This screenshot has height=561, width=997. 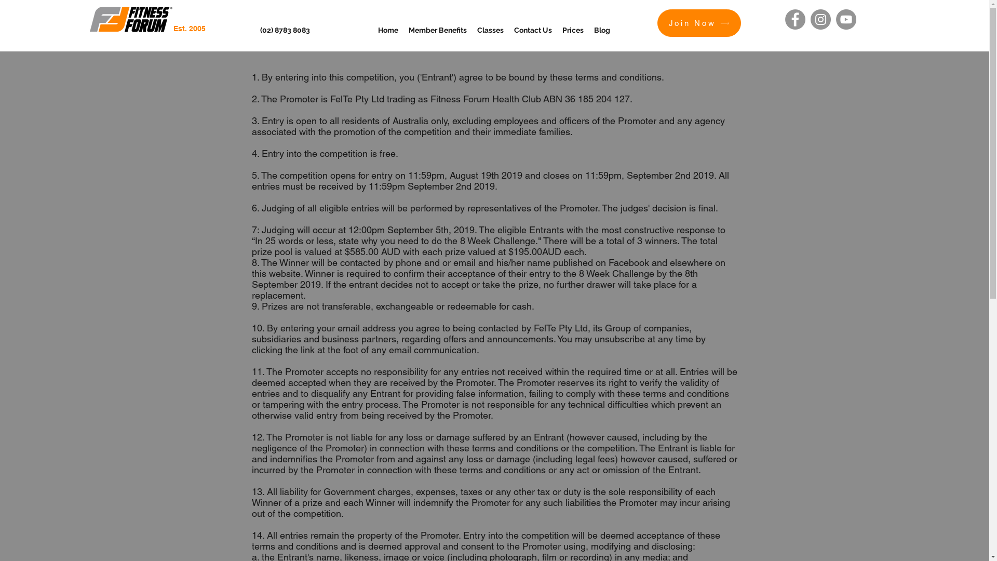 What do you see at coordinates (490, 30) in the screenshot?
I see `Classes` at bounding box center [490, 30].